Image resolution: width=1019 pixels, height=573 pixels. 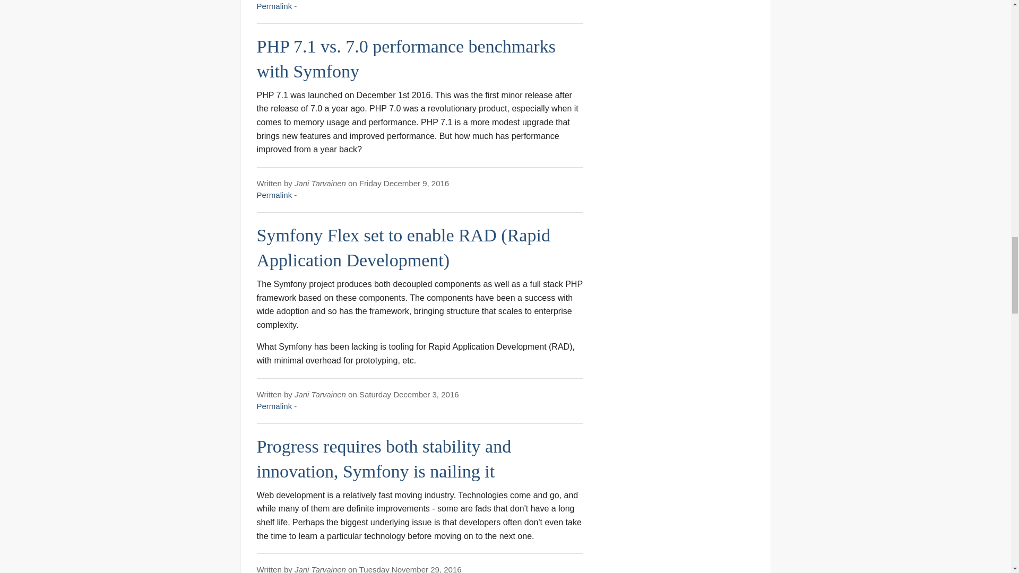 I want to click on Permalink, so click(x=274, y=6).